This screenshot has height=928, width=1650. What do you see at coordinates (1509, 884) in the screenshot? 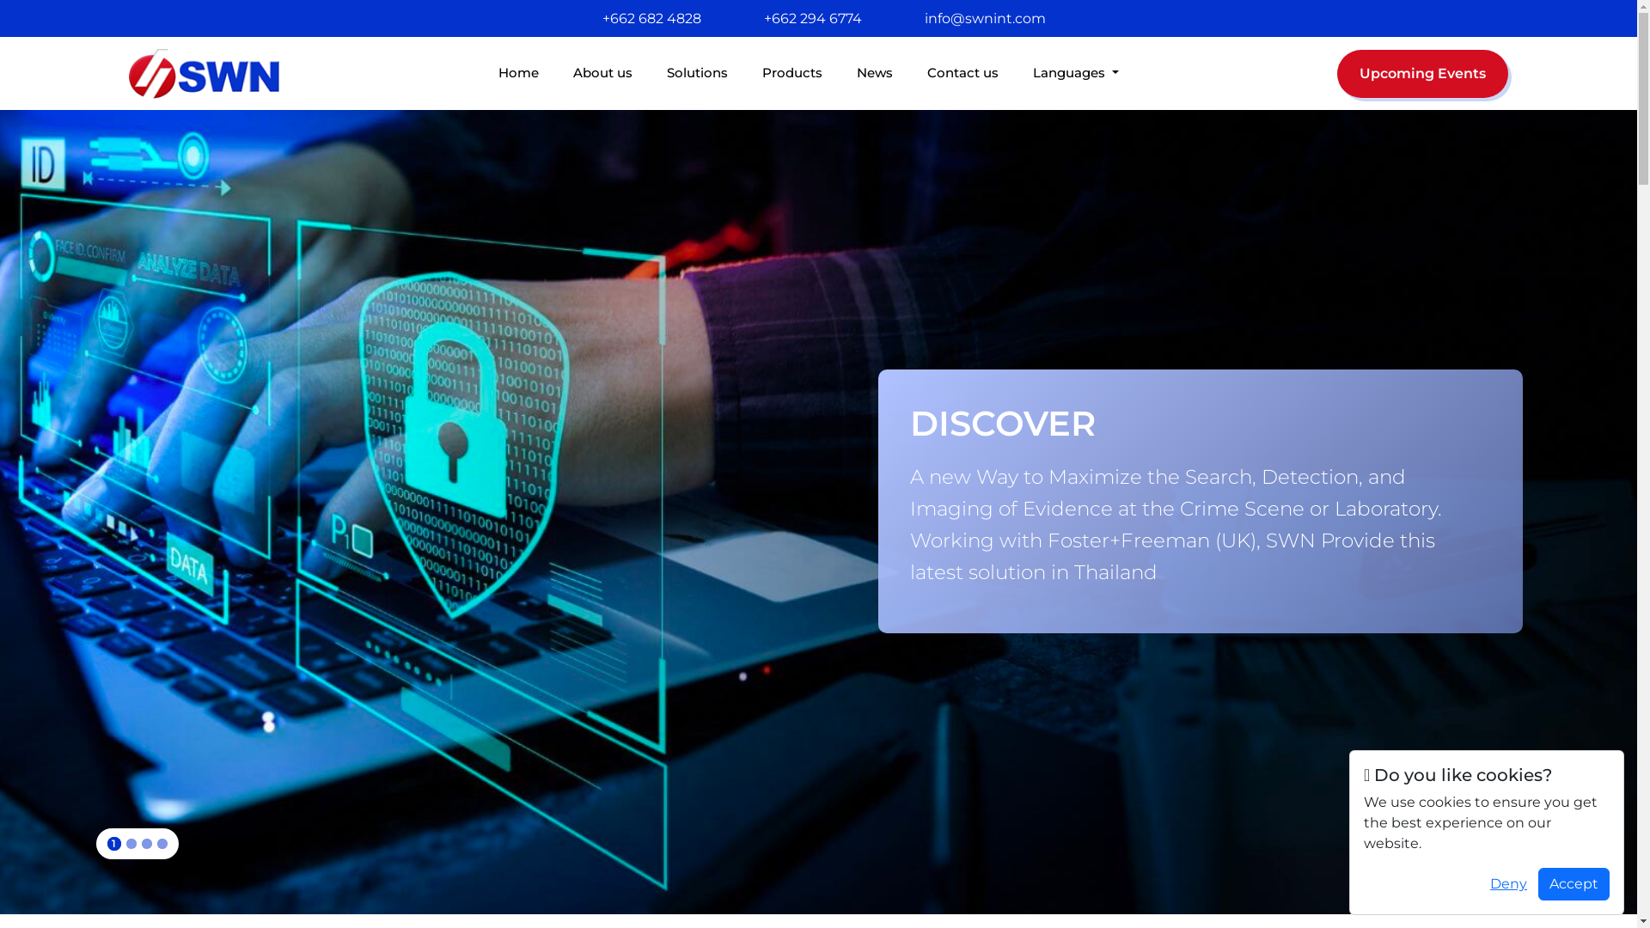
I see `Deny` at bounding box center [1509, 884].